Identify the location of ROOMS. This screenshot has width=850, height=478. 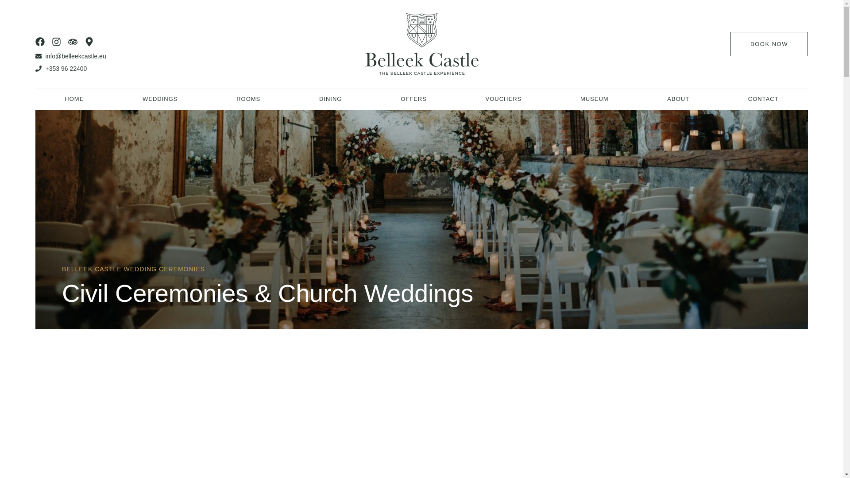
(248, 99).